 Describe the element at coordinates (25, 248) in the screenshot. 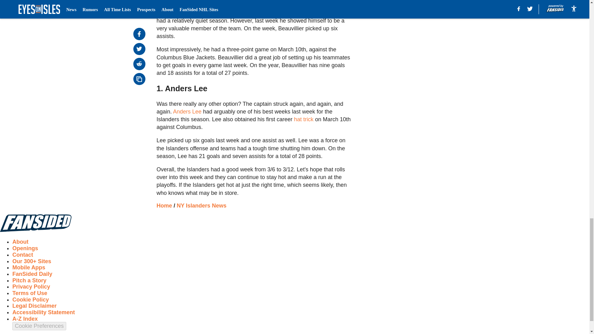

I see `Openings` at that location.